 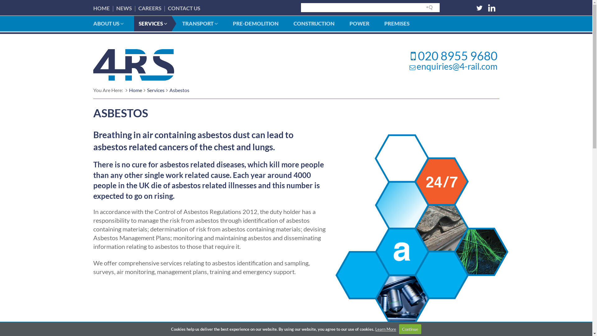 What do you see at coordinates (153, 24) in the screenshot?
I see `SERVICES ` at bounding box center [153, 24].